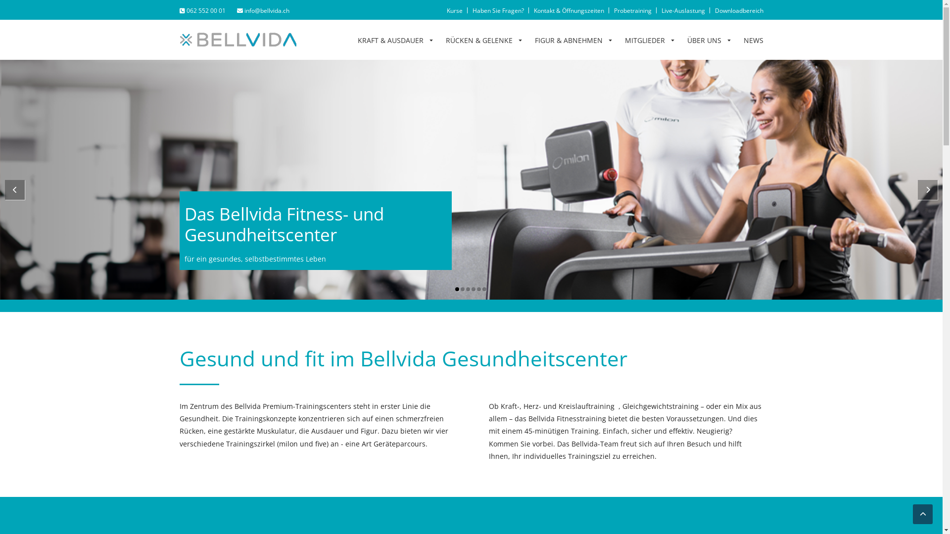 The width and height of the screenshot is (950, 534). What do you see at coordinates (683, 11) in the screenshot?
I see `Live-Auslastung` at bounding box center [683, 11].